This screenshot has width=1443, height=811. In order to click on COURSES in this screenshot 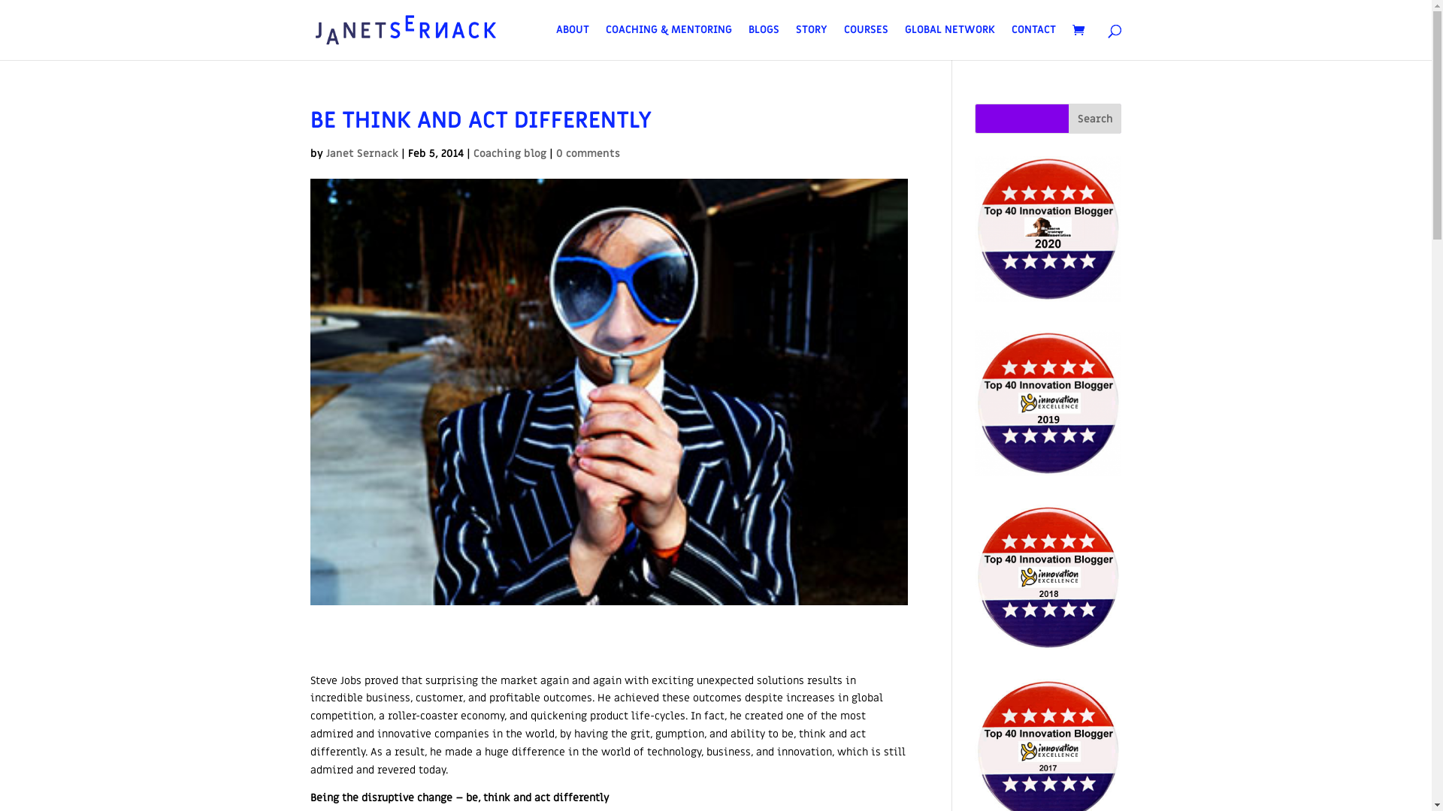, I will do `click(866, 36)`.